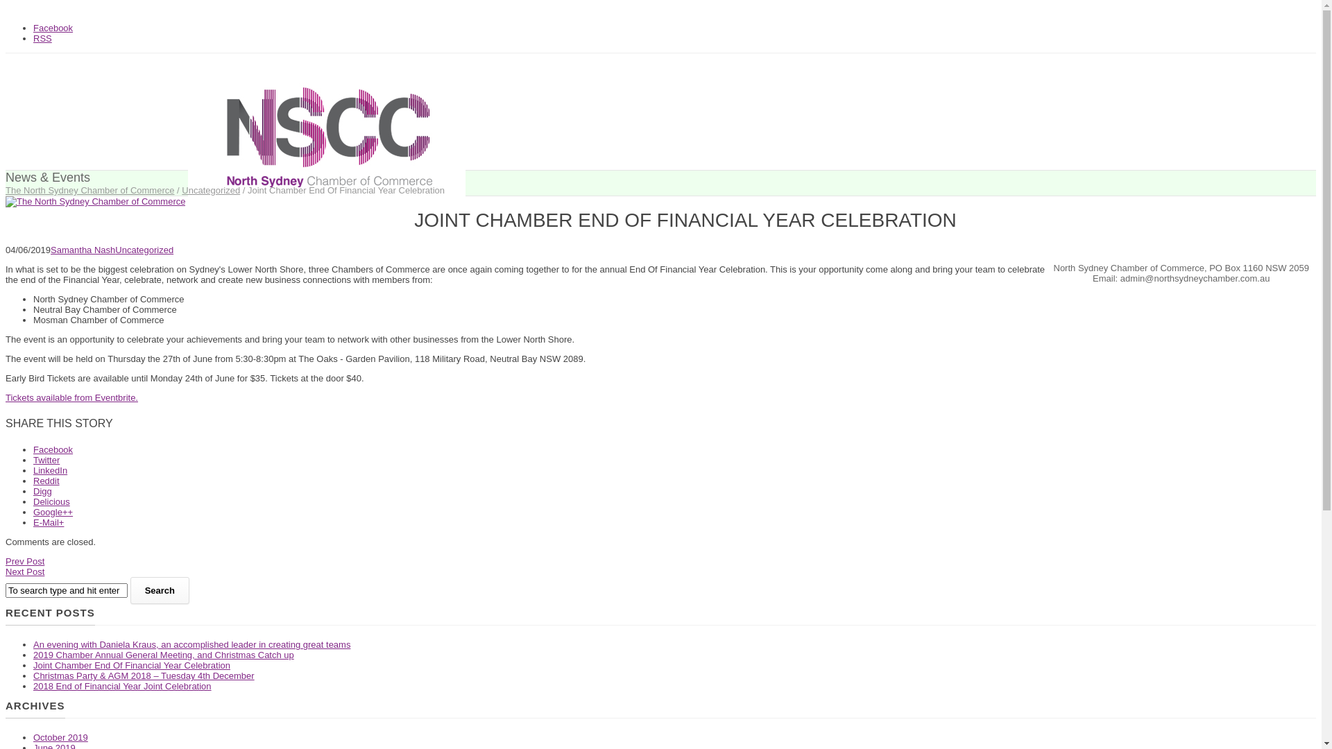 Image resolution: width=1332 pixels, height=749 pixels. Describe the element at coordinates (83, 250) in the screenshot. I see `Samantha Nash` at that location.